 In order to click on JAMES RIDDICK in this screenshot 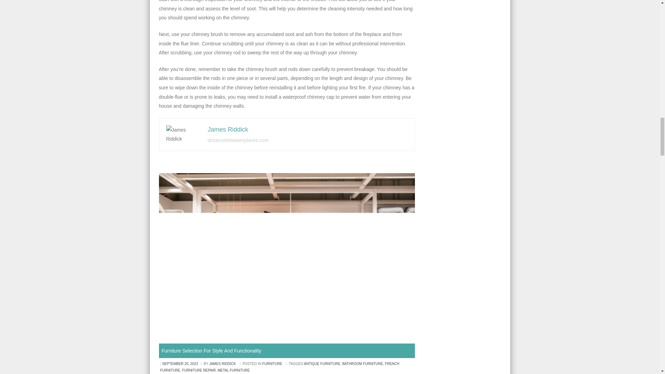, I will do `click(222, 364)`.